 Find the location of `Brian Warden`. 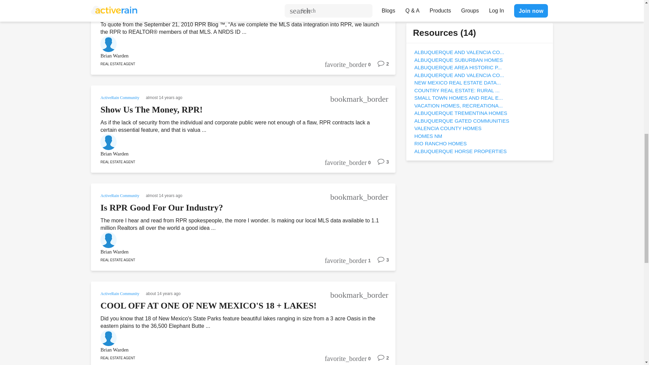

Brian Warden is located at coordinates (234, 153).